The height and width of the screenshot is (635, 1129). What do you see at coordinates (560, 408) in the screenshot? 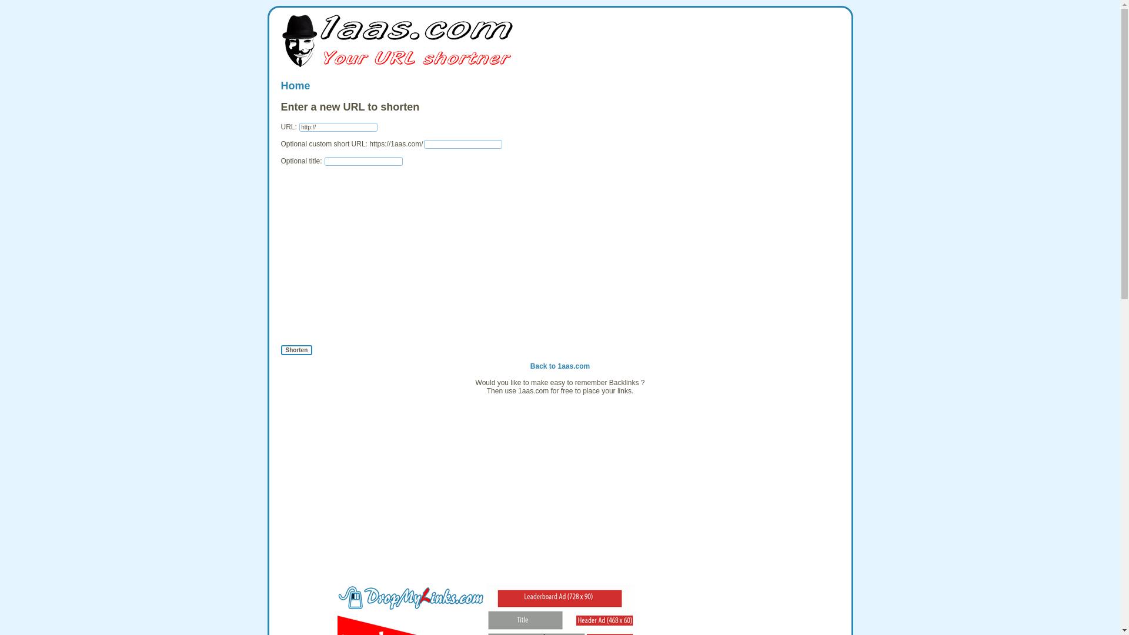
I see `Advertisement` at bounding box center [560, 408].